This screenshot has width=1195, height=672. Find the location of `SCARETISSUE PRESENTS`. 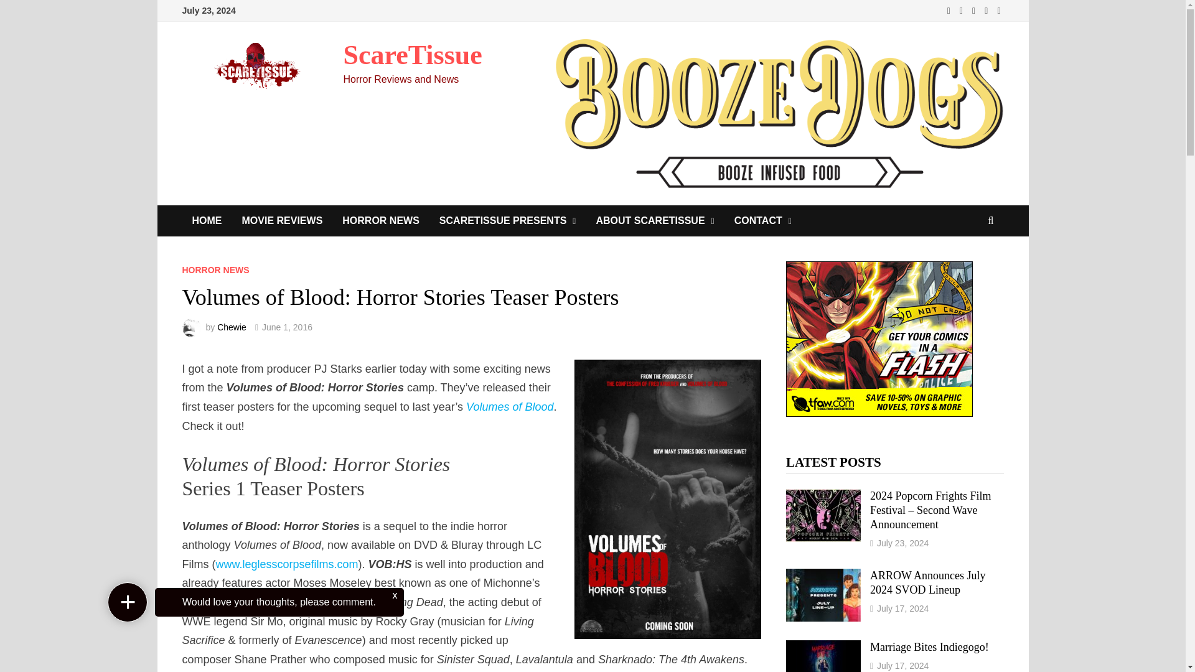

SCARETISSUE PRESENTS is located at coordinates (508, 221).